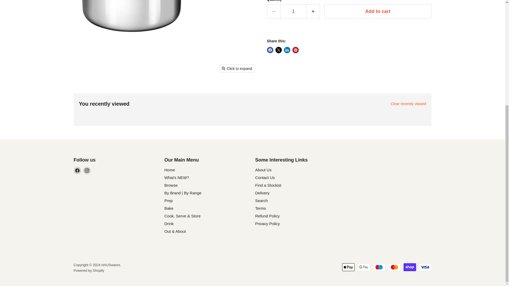 Image resolution: width=509 pixels, height=286 pixels. Describe the element at coordinates (293, 12) in the screenshot. I see `1` at that location.